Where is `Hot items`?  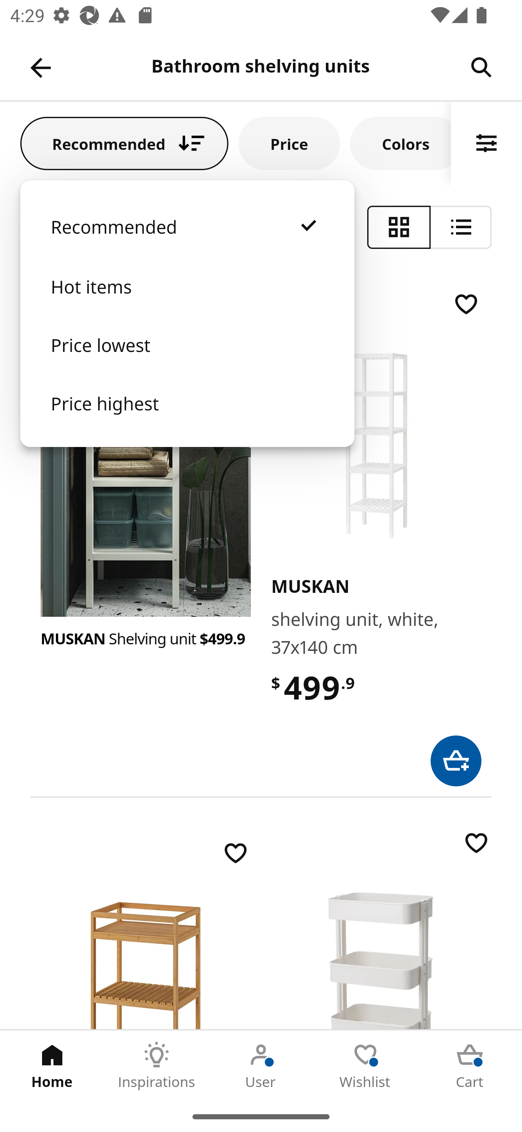 Hot items is located at coordinates (187, 301).